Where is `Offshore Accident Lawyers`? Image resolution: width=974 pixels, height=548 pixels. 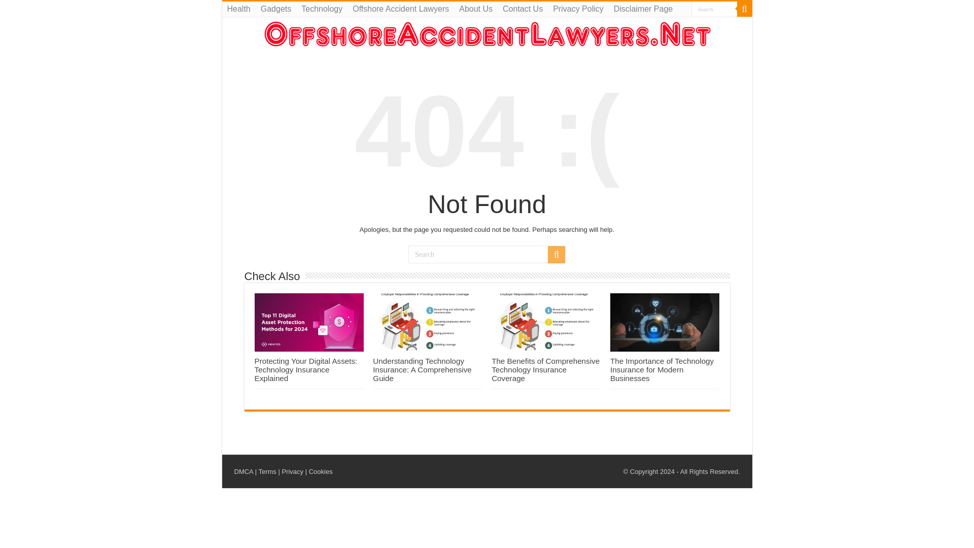 Offshore Accident Lawyers is located at coordinates (401, 9).